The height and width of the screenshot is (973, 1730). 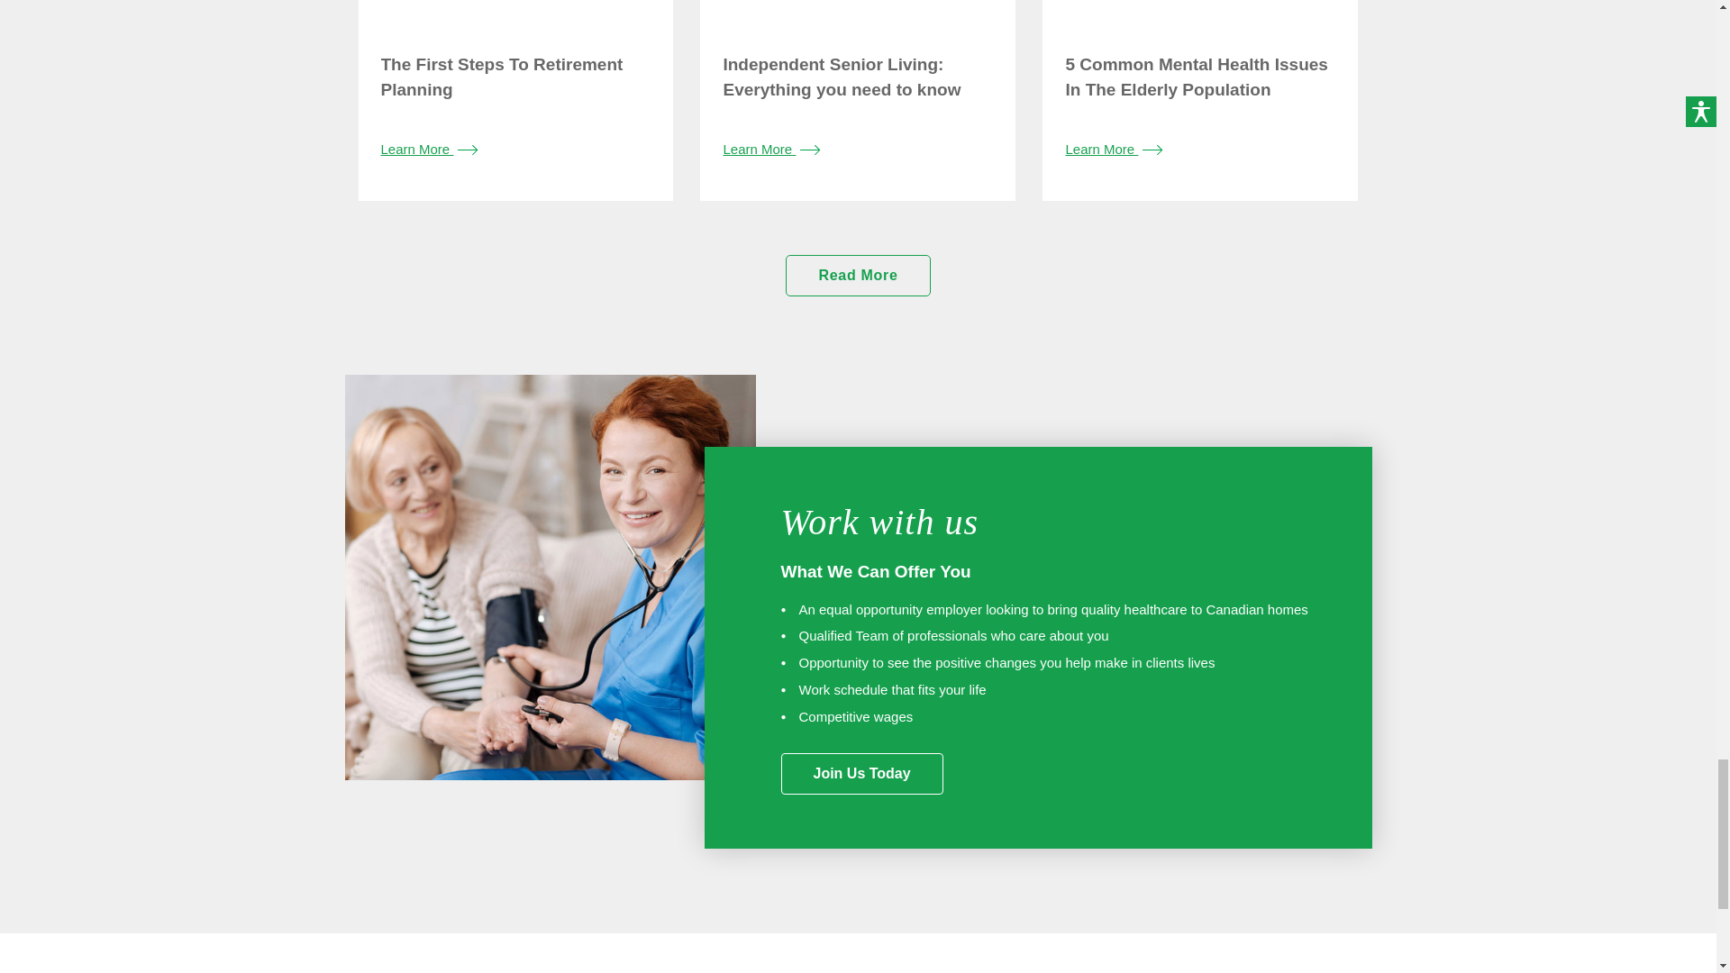 I want to click on Independent Senior Living: Everything you need to know, so click(x=842, y=77).